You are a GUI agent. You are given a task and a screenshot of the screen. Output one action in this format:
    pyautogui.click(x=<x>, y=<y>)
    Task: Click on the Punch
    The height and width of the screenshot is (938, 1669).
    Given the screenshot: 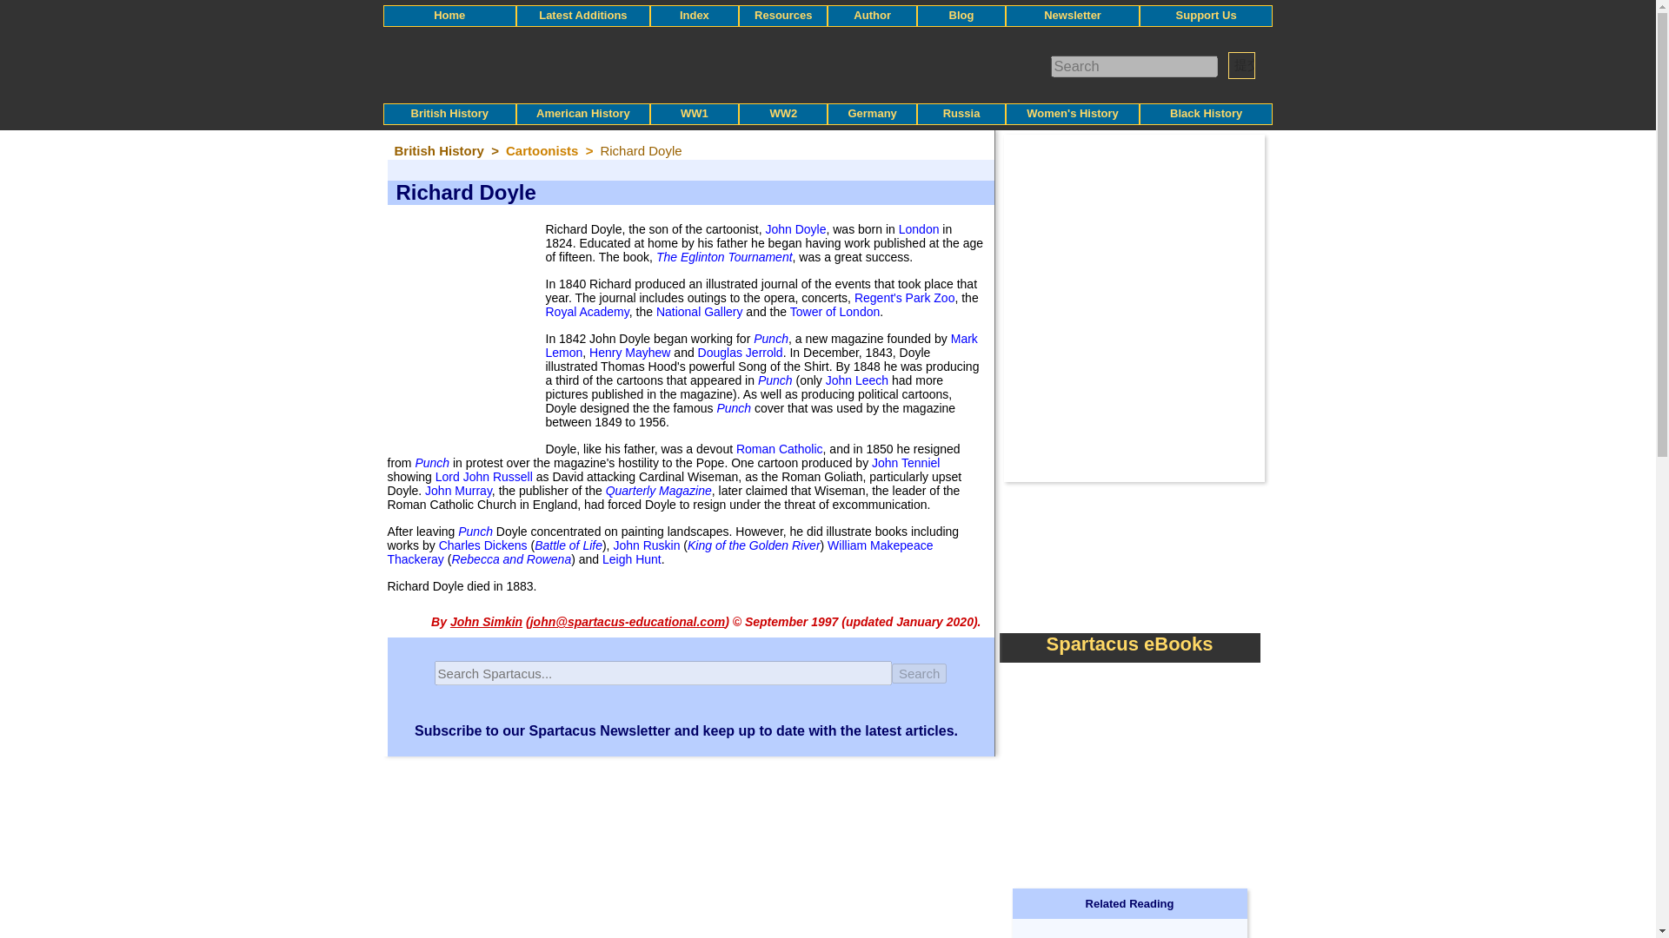 What is the action you would take?
    pyautogui.click(x=775, y=380)
    